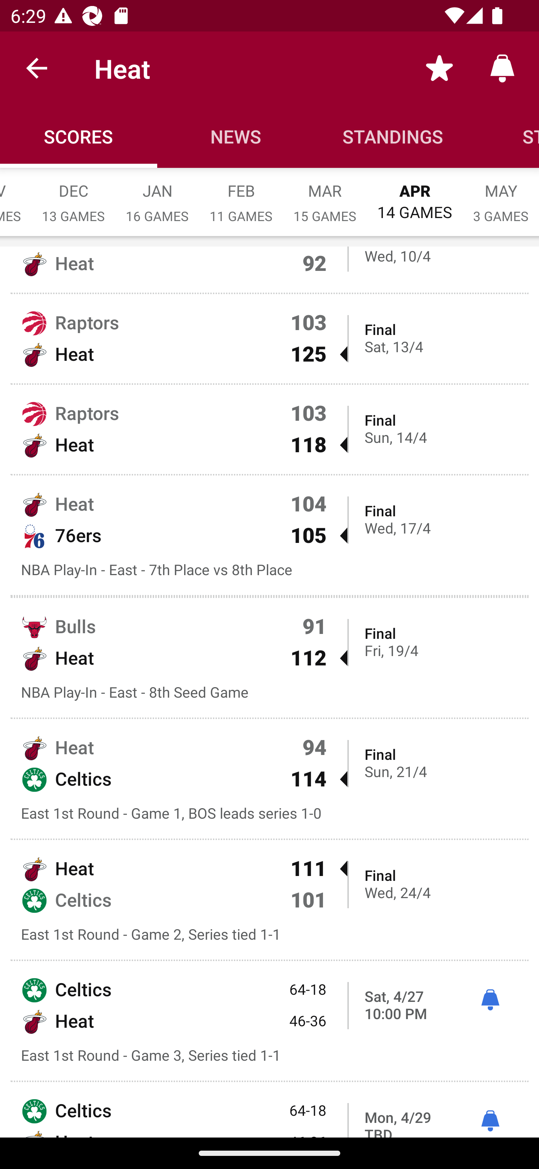 The width and height of the screenshot is (539, 1169). What do you see at coordinates (269, 339) in the screenshot?
I see `Raptors 103 Heat 125  Final Sat, 13/4` at bounding box center [269, 339].